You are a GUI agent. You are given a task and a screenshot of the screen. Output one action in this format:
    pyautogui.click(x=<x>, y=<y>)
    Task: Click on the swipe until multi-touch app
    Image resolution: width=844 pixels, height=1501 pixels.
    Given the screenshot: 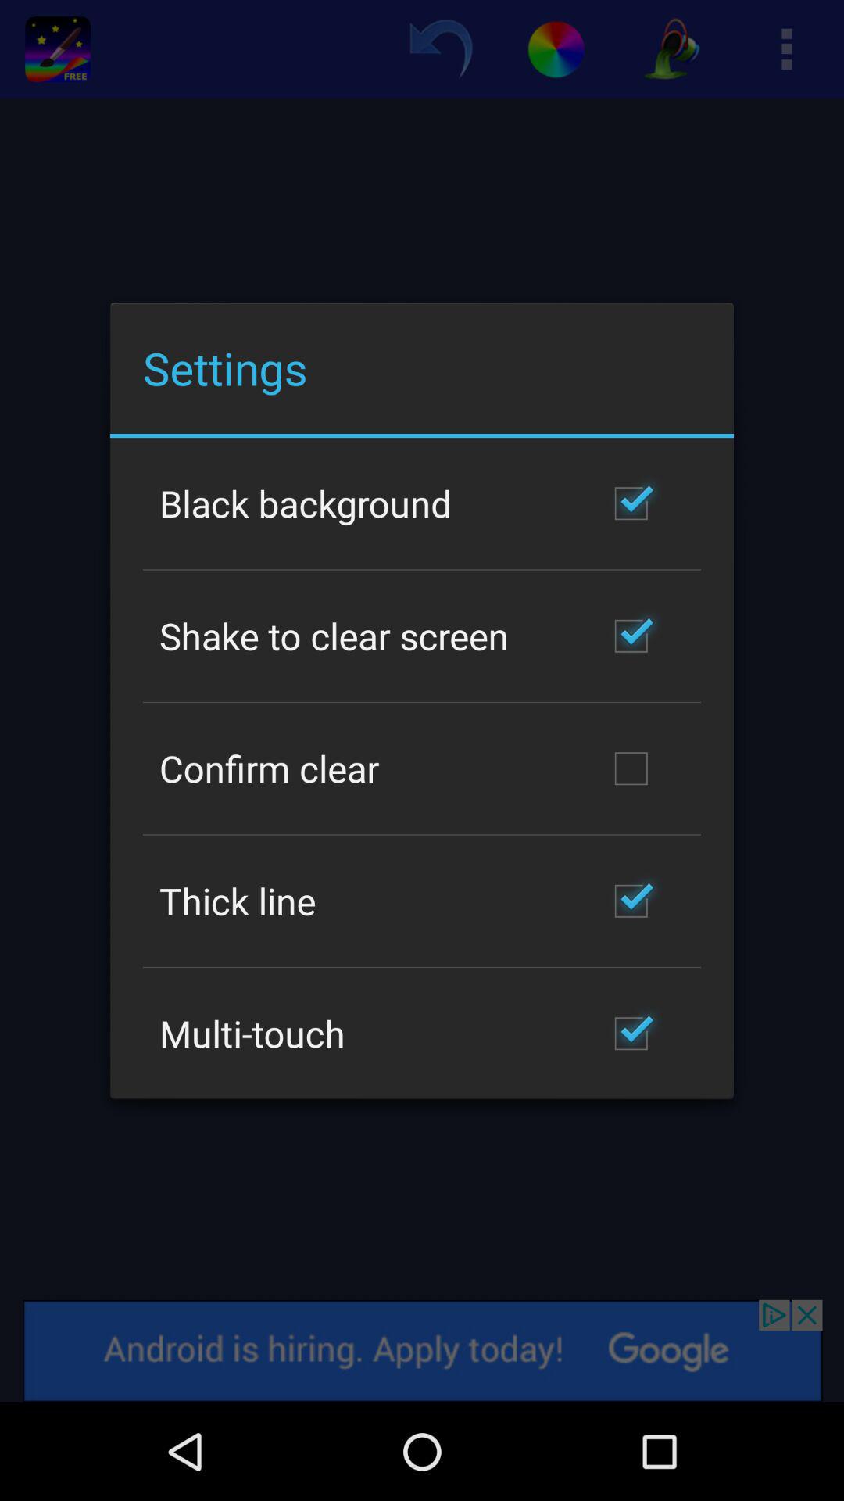 What is the action you would take?
    pyautogui.click(x=252, y=1034)
    